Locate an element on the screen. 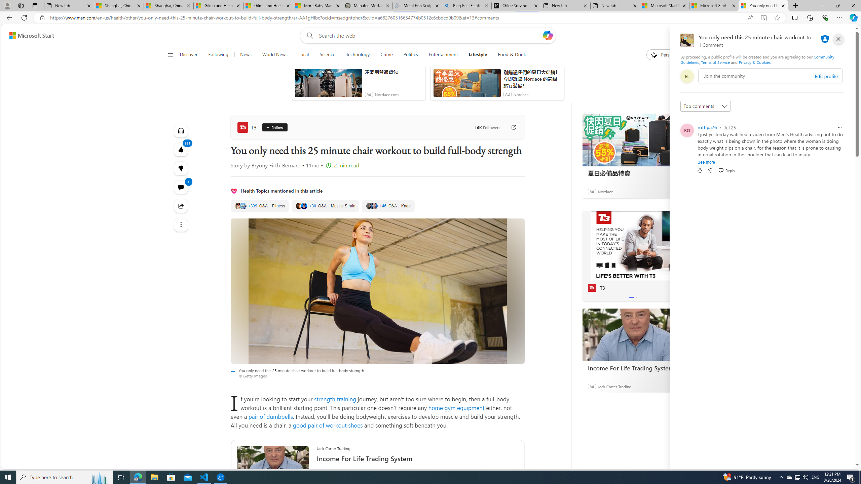  Manatee Mortality Statistics | FWC is located at coordinates (368, 6).